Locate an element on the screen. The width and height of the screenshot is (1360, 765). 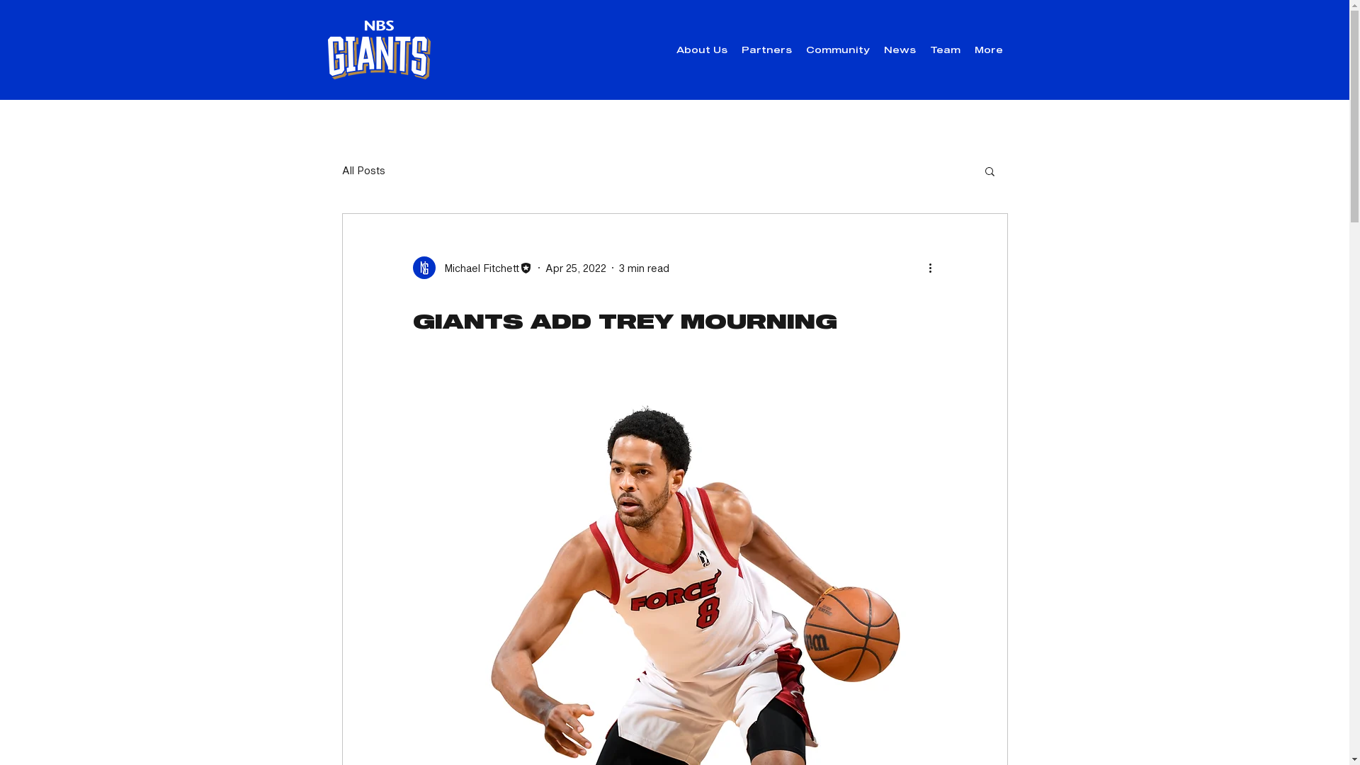
Team is located at coordinates (945, 50).